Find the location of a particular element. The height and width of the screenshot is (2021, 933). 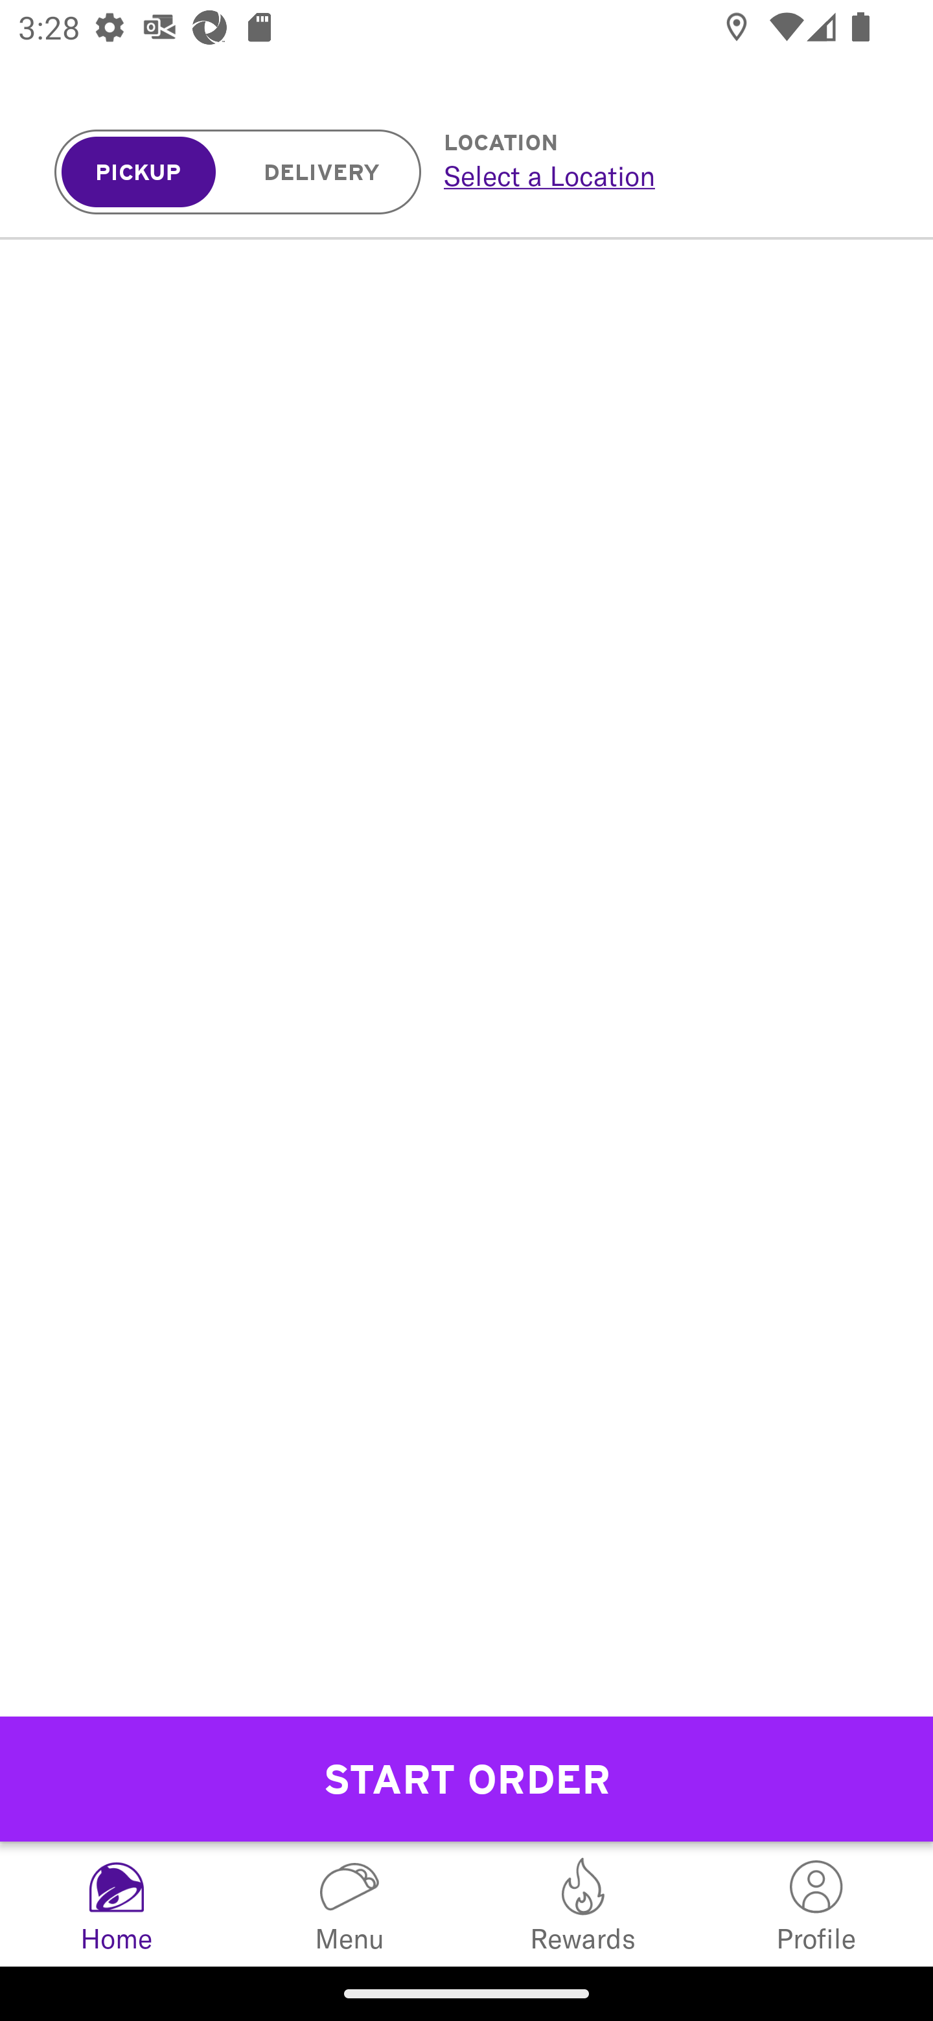

Menu is located at coordinates (350, 1903).